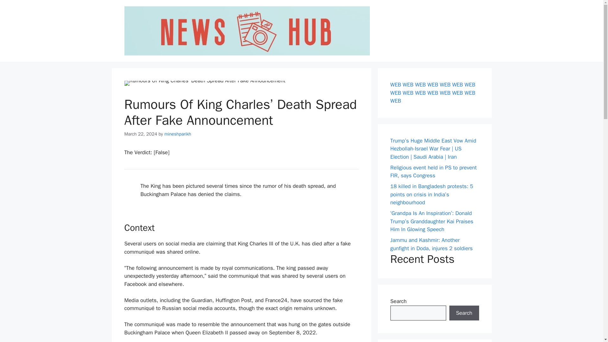  What do you see at coordinates (433, 92) in the screenshot?
I see `WEB` at bounding box center [433, 92].